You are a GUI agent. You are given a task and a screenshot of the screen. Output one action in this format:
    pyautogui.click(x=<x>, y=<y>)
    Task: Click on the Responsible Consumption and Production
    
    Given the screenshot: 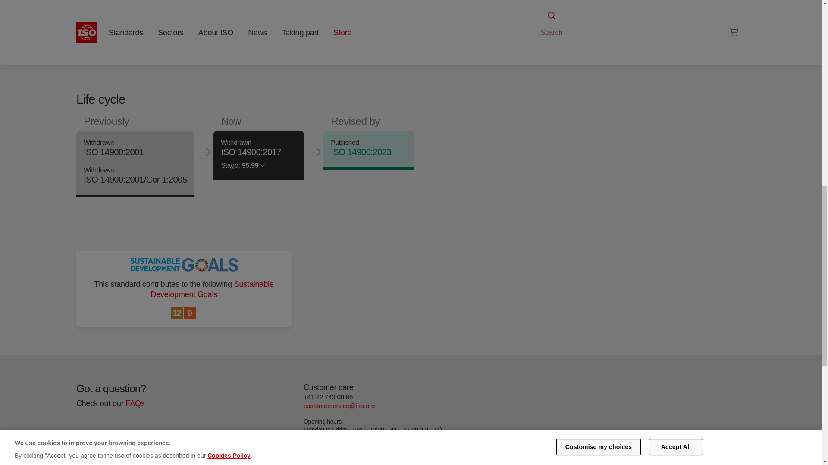 What is the action you would take?
    pyautogui.click(x=178, y=313)
    